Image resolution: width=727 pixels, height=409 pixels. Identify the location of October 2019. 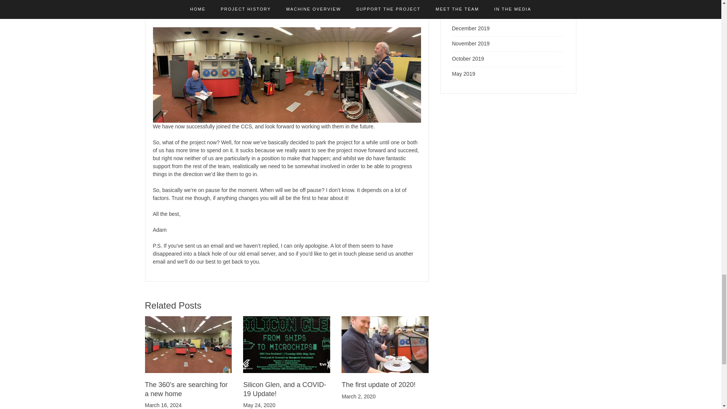
(468, 58).